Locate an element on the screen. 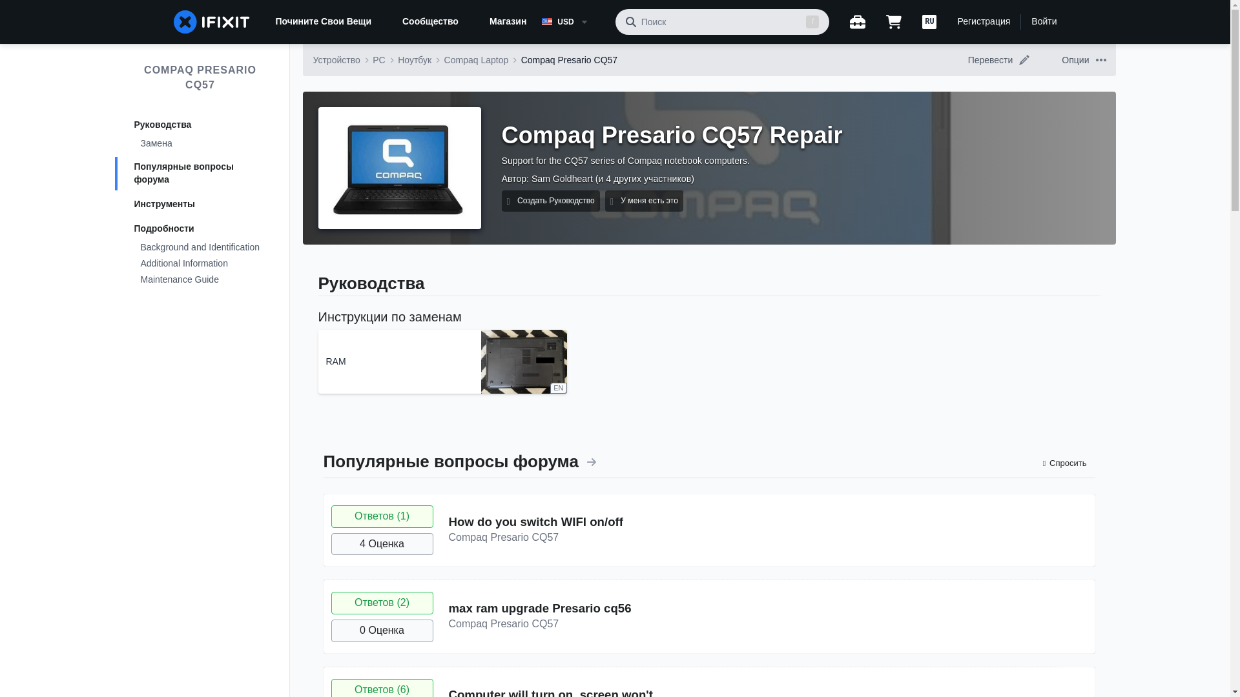 Image resolution: width=1240 pixels, height=697 pixels. Compaq Laptop is located at coordinates (476, 59).